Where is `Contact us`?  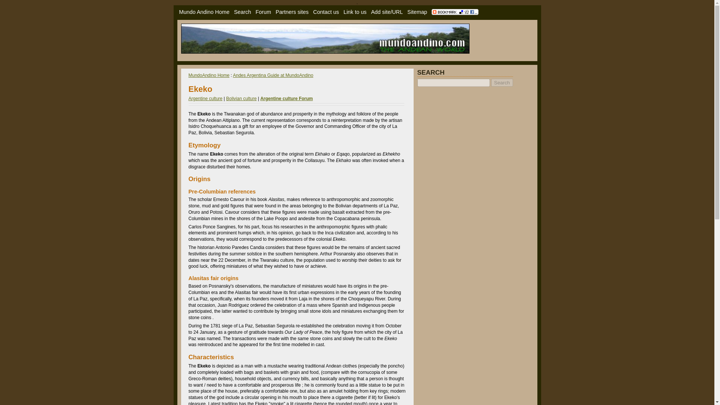 Contact us is located at coordinates (326, 12).